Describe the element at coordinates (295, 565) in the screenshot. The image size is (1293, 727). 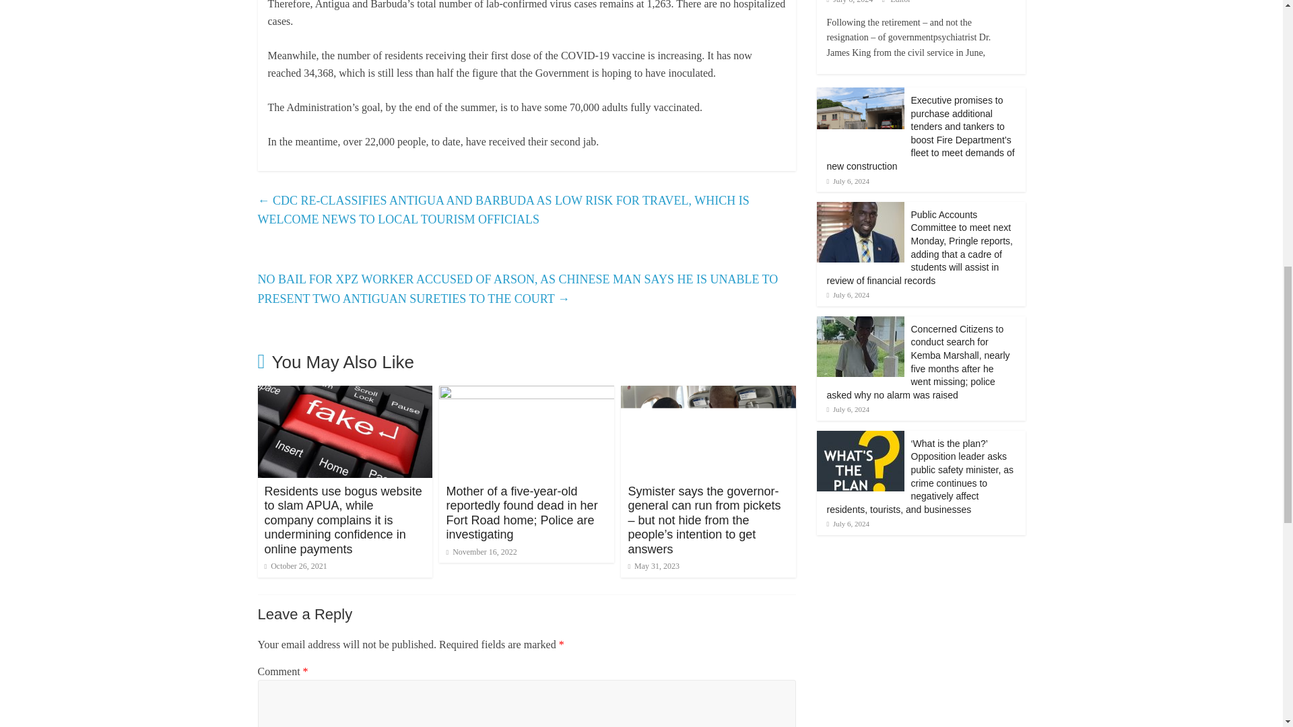
I see `4:09 pm` at that location.